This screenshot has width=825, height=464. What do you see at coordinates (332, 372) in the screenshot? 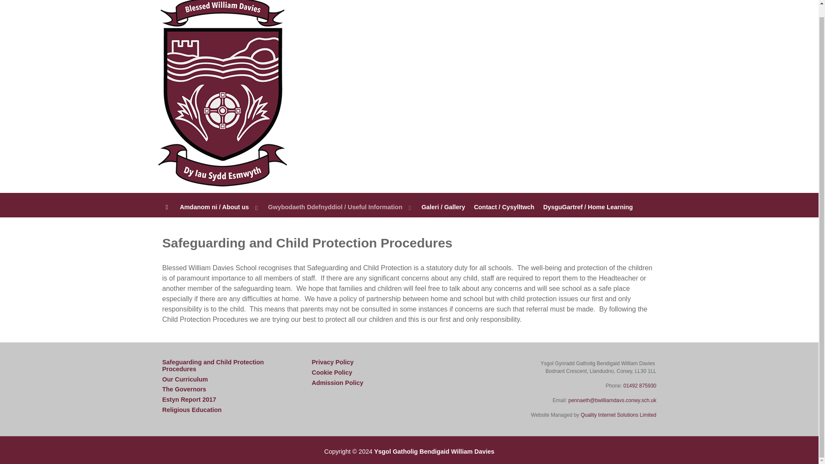
I see `Cookie Policy` at bounding box center [332, 372].